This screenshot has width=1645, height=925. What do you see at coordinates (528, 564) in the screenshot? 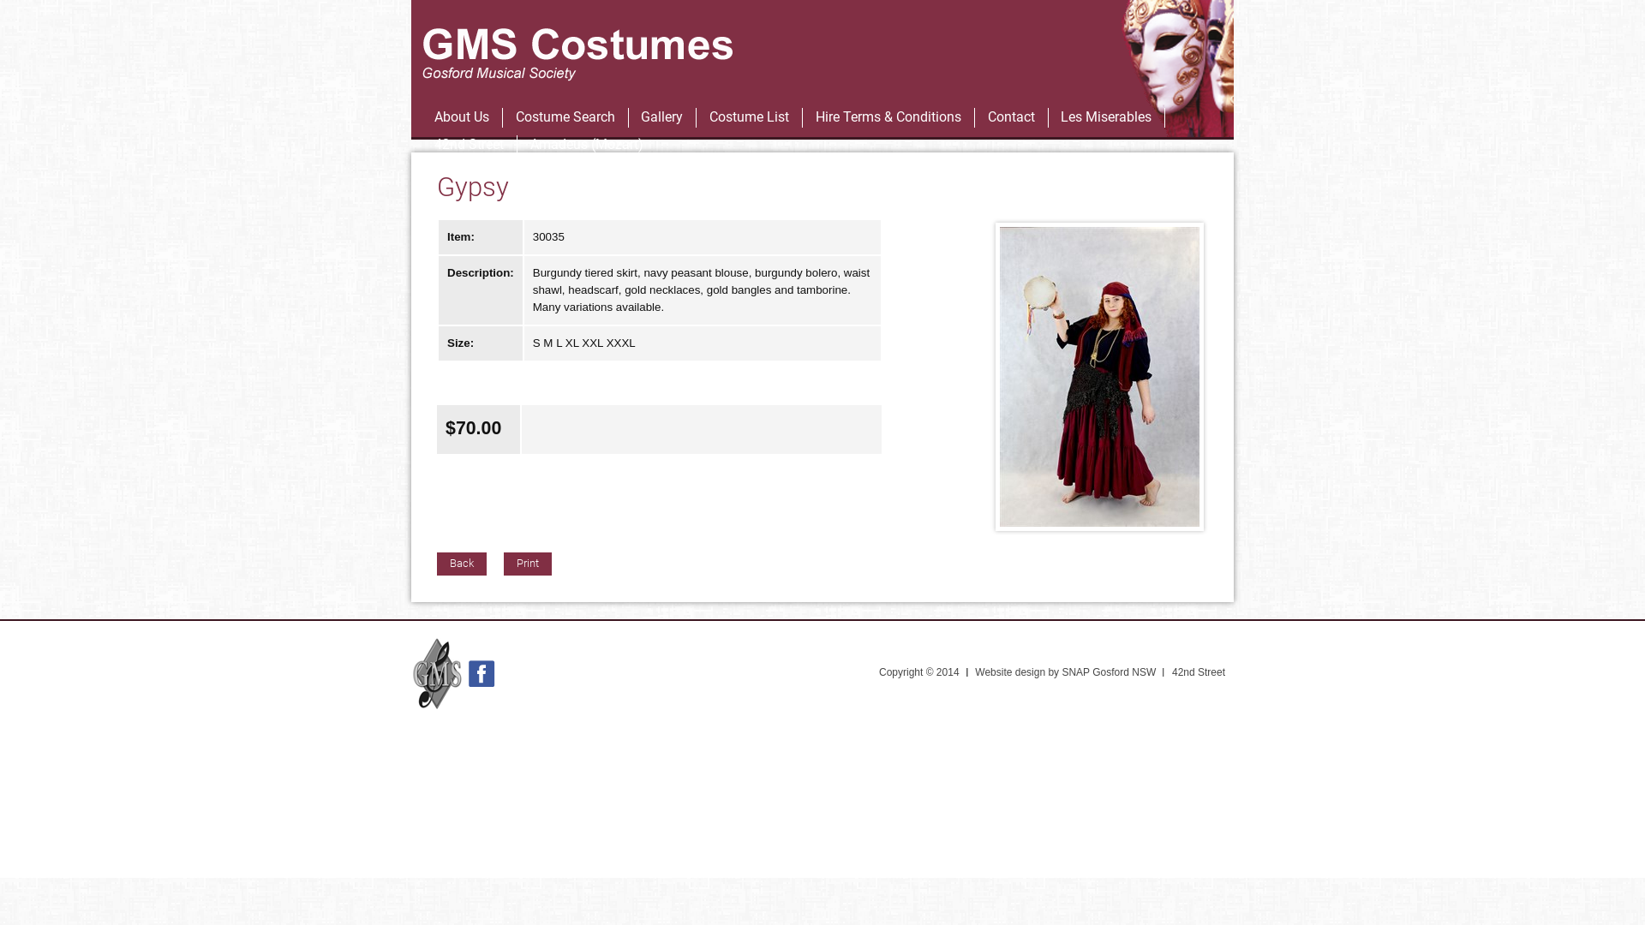
I see `Print` at bounding box center [528, 564].